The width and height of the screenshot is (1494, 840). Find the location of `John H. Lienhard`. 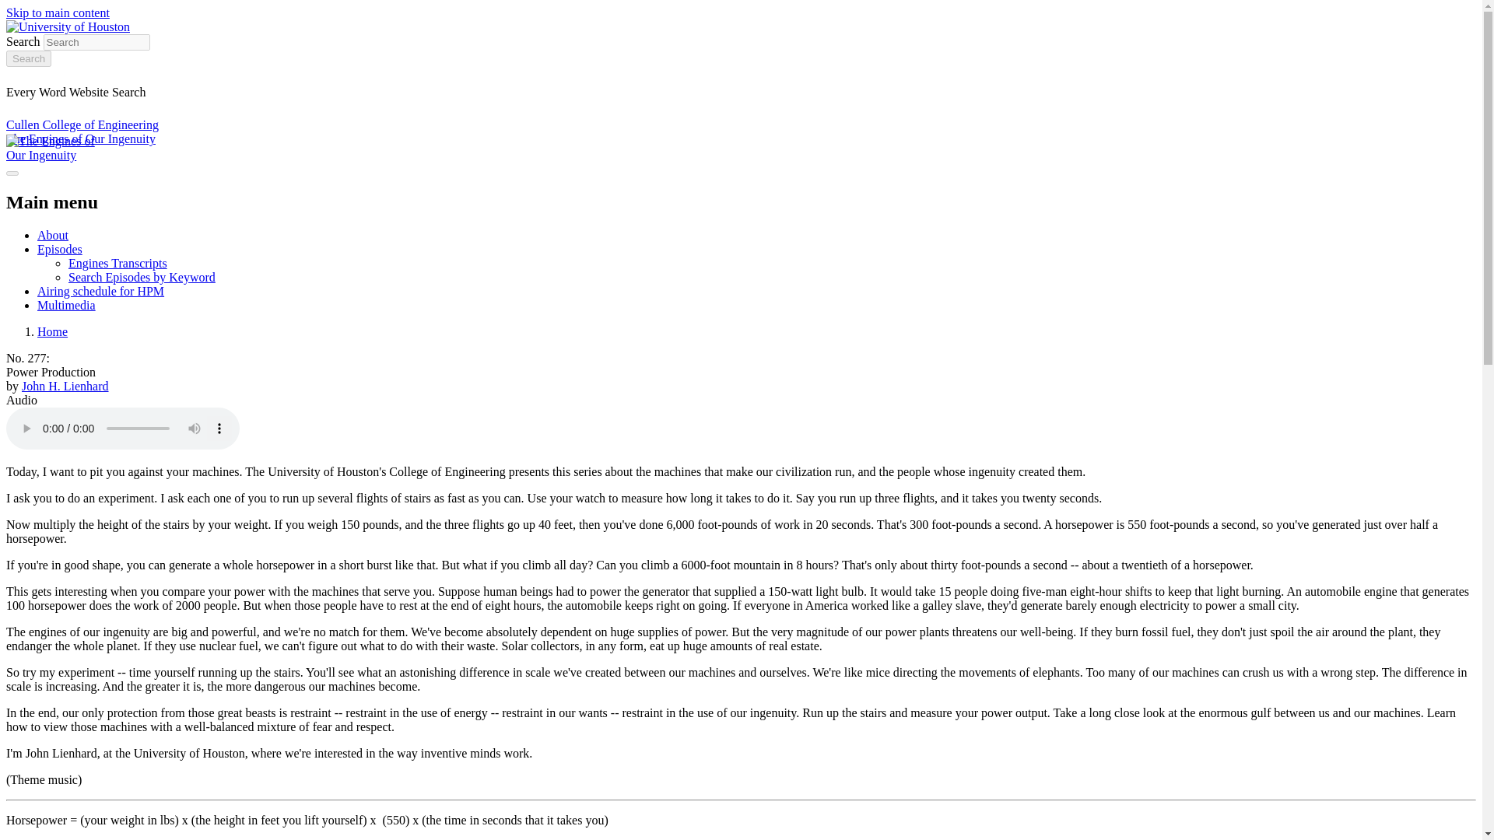

John H. Lienhard is located at coordinates (65, 386).